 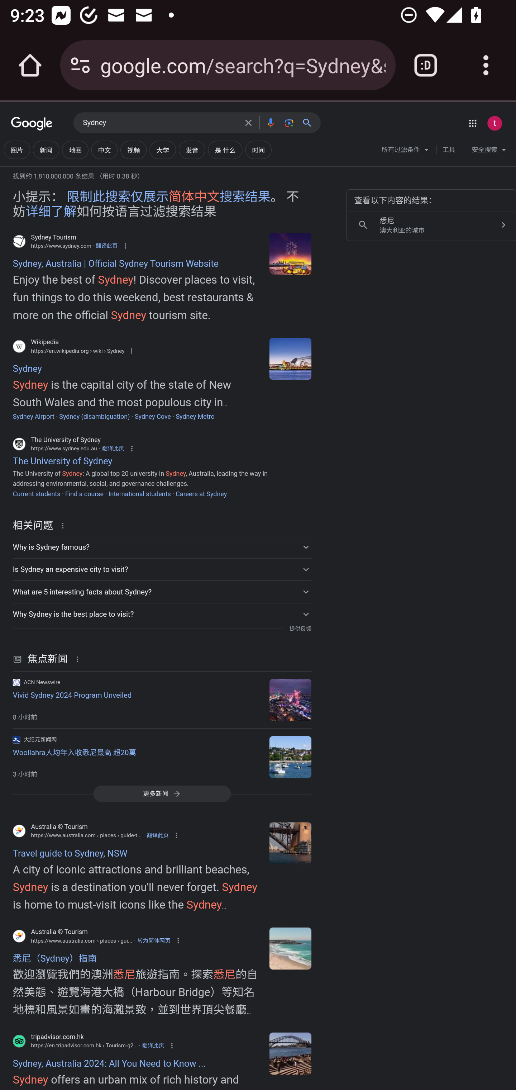 What do you see at coordinates (489, 151) in the screenshot?
I see `安全搜索` at bounding box center [489, 151].